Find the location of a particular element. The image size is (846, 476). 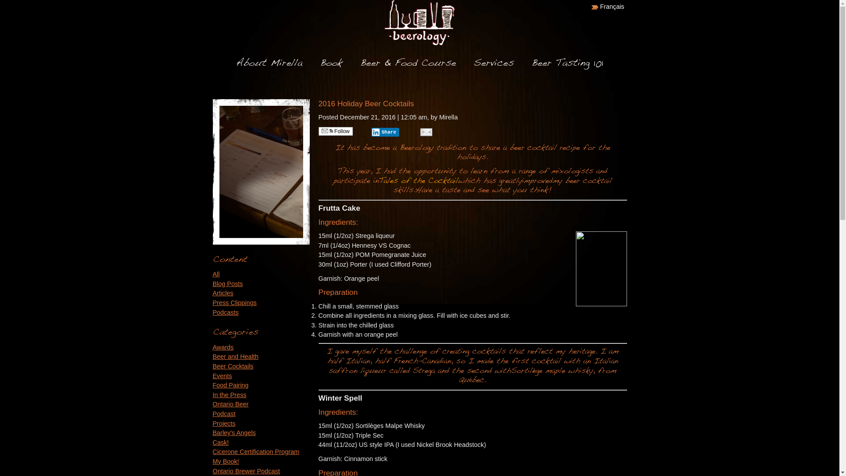

Tales of the Cocktail is located at coordinates (419, 181).